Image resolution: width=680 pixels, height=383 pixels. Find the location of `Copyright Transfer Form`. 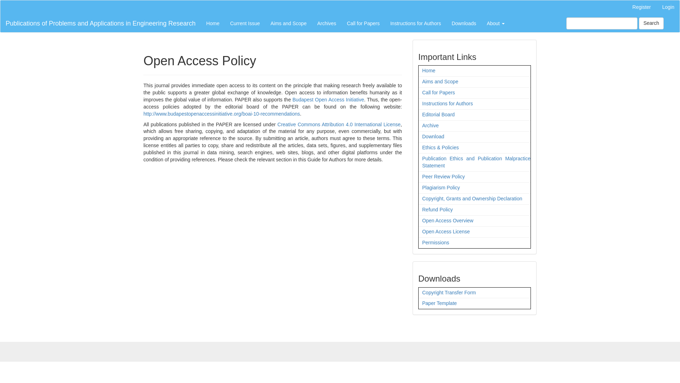

Copyright Transfer Form is located at coordinates (449, 292).